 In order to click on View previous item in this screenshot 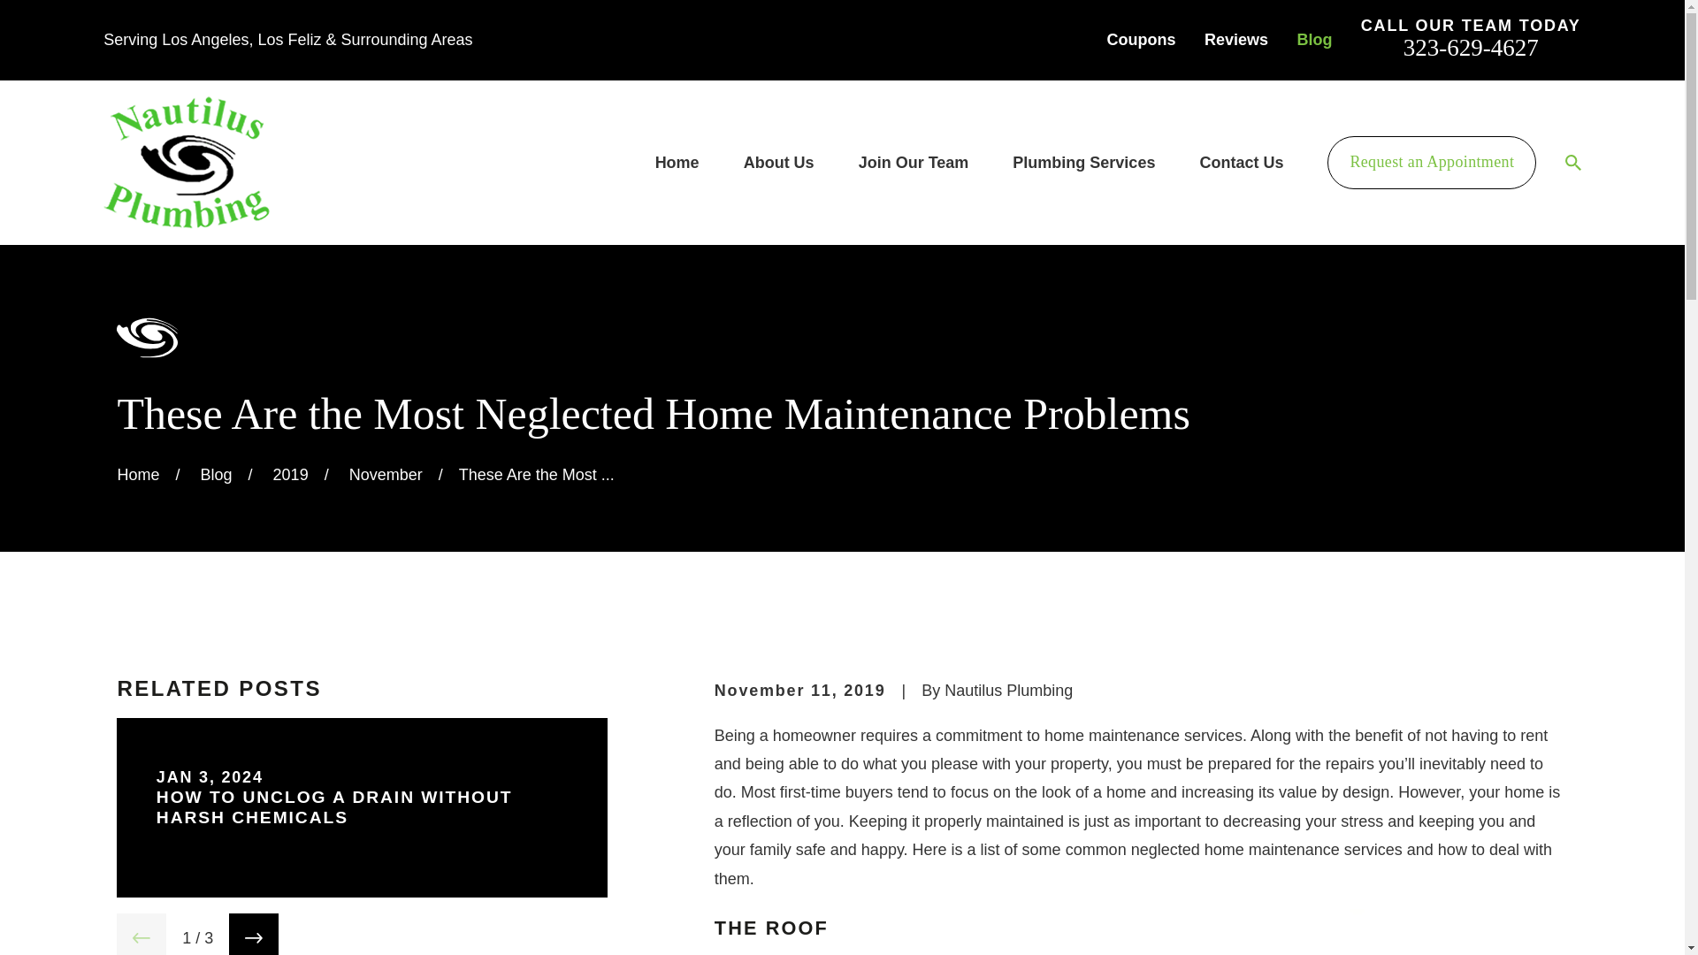, I will do `click(141, 934)`.